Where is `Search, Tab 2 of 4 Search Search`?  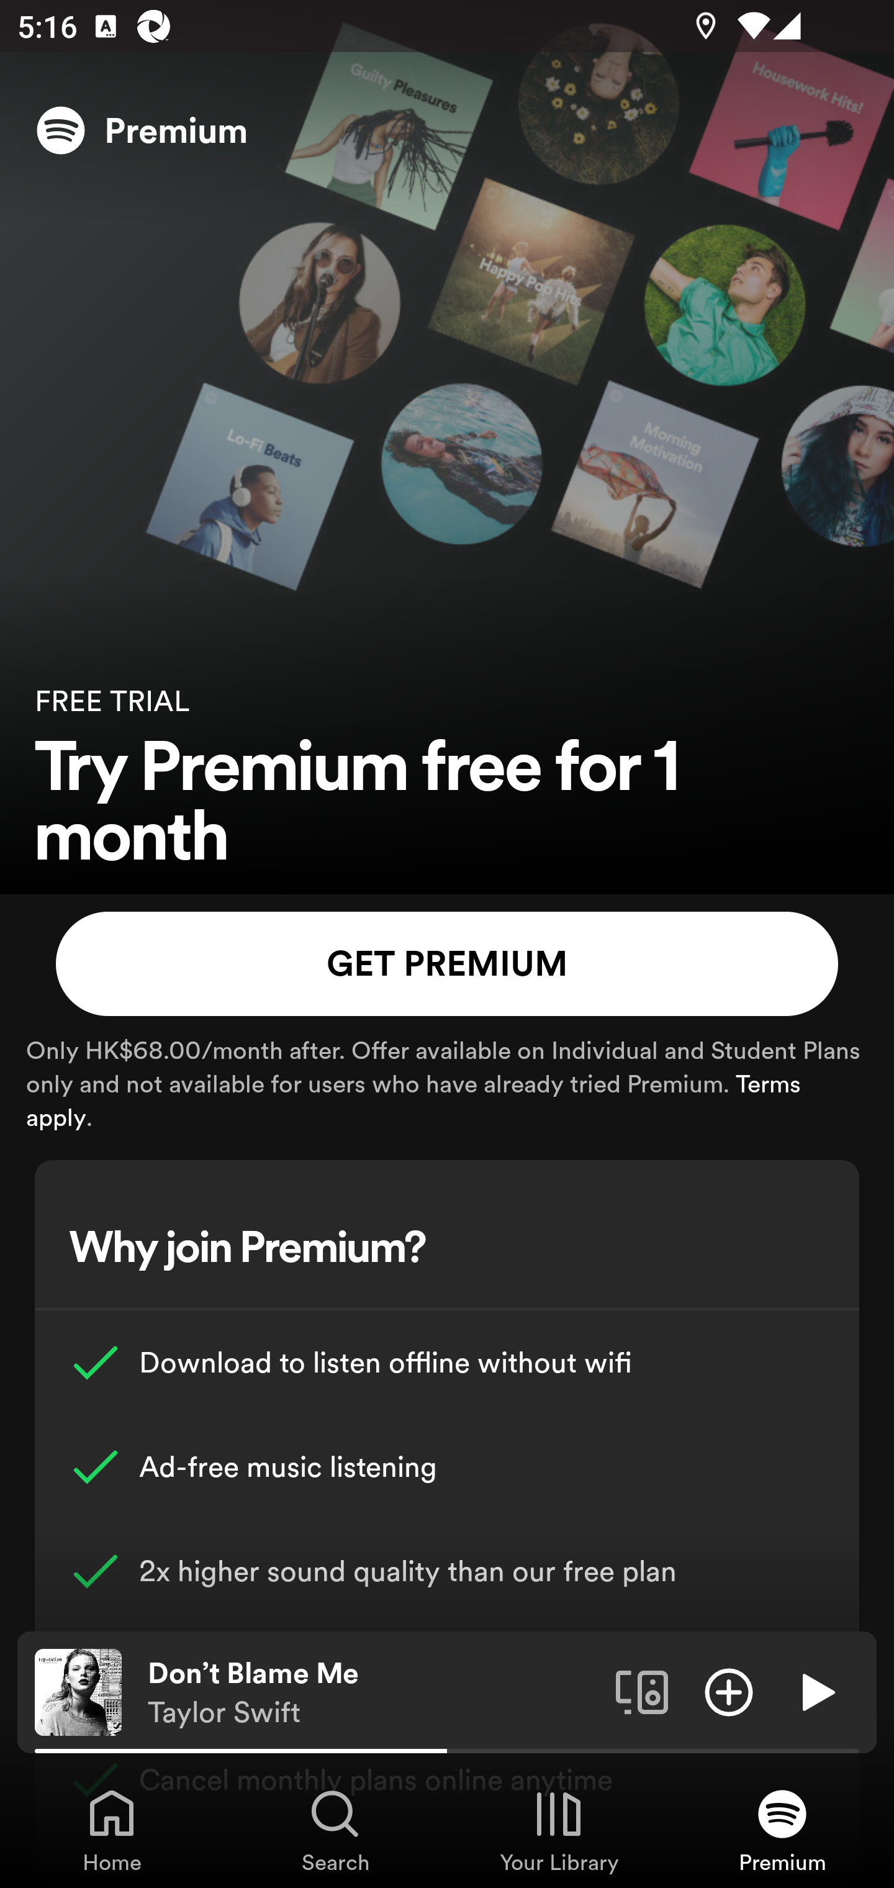 Search, Tab 2 of 4 Search Search is located at coordinates (335, 1830).